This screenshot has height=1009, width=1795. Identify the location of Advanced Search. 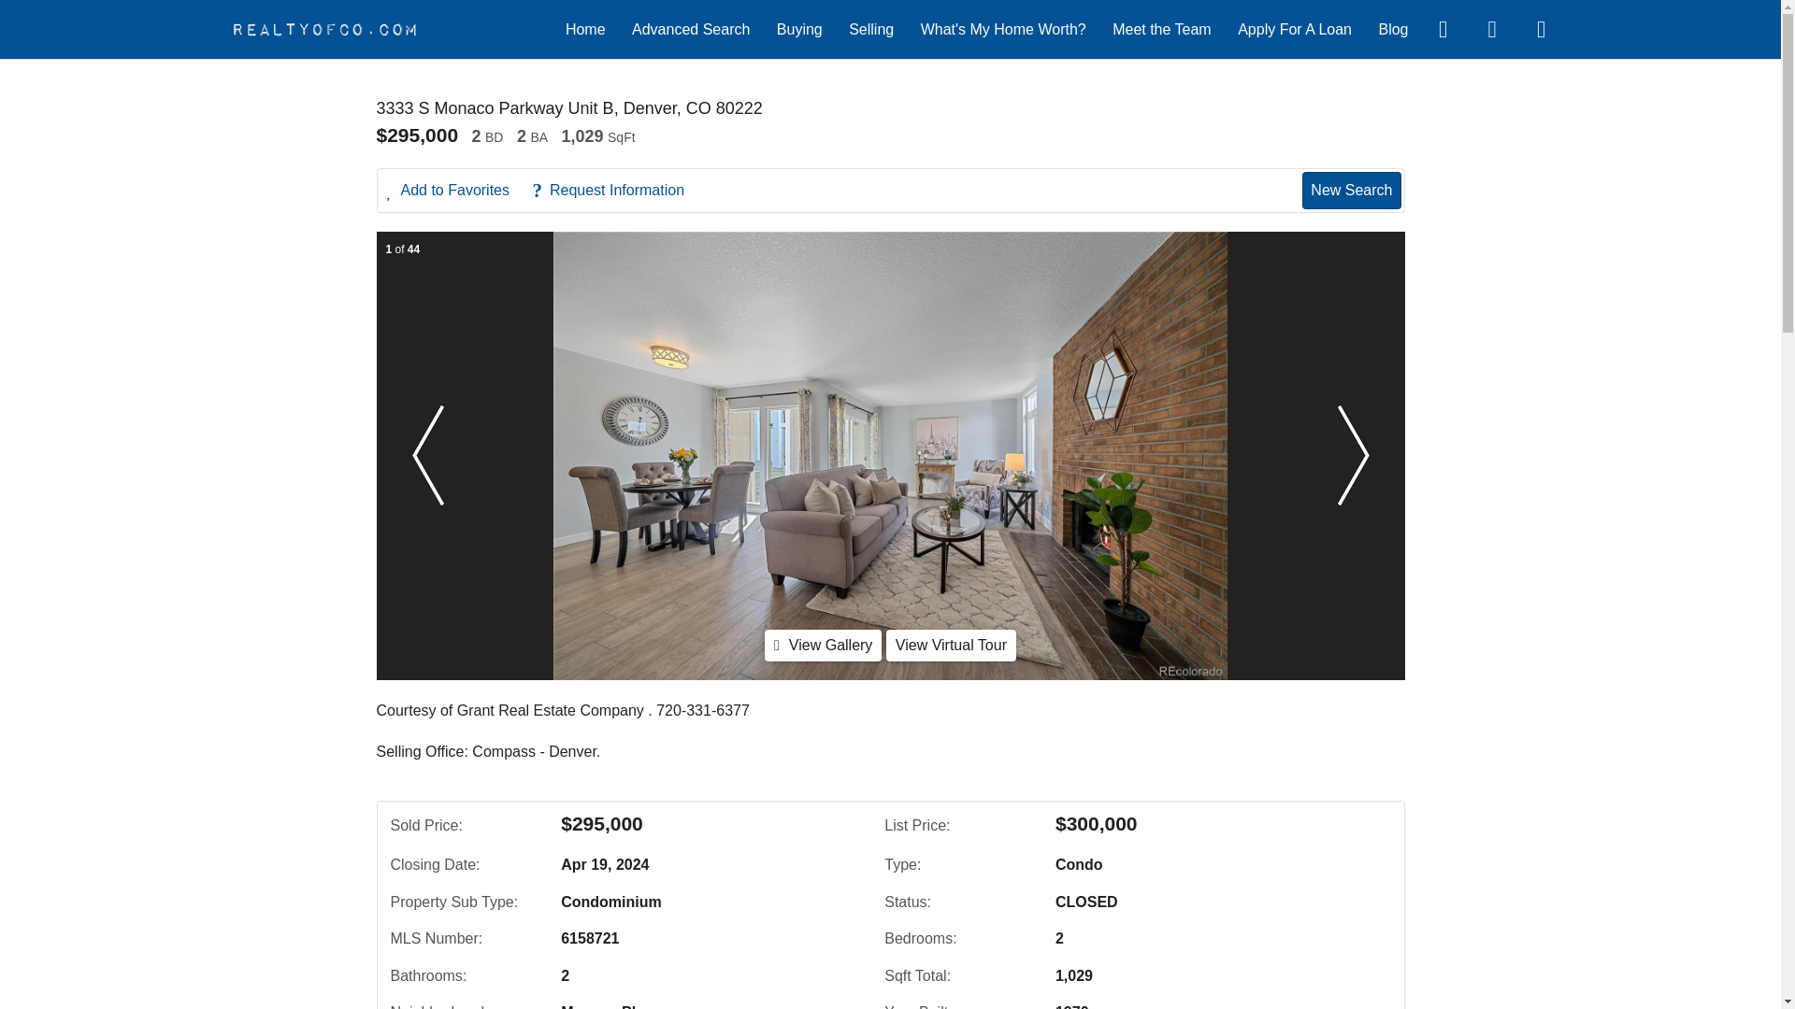
(690, 28).